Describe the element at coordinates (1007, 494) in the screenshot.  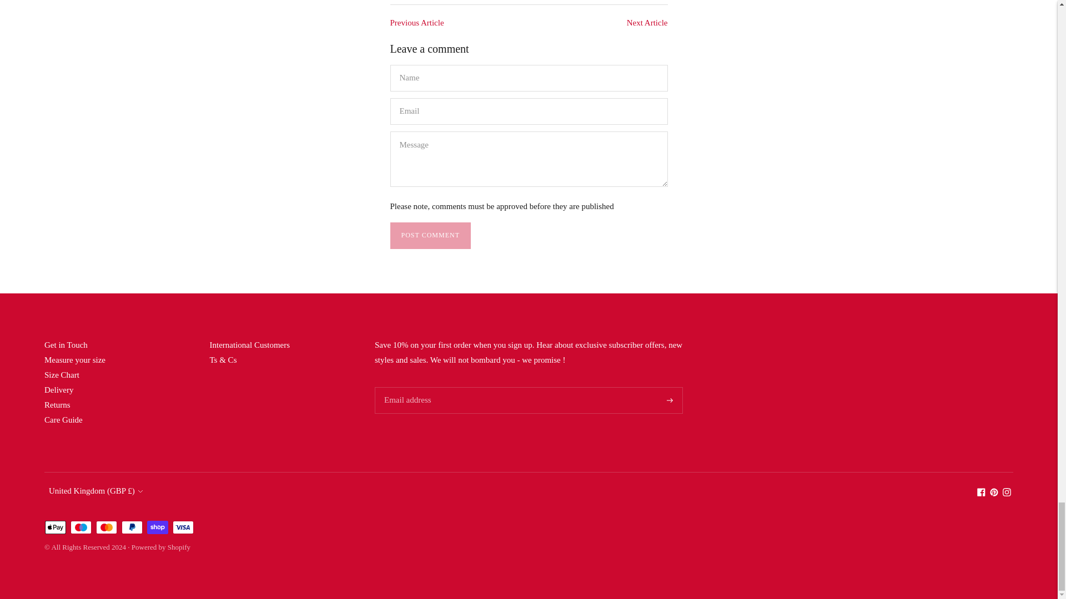
I see `Justine Tabak on Instagram` at that location.